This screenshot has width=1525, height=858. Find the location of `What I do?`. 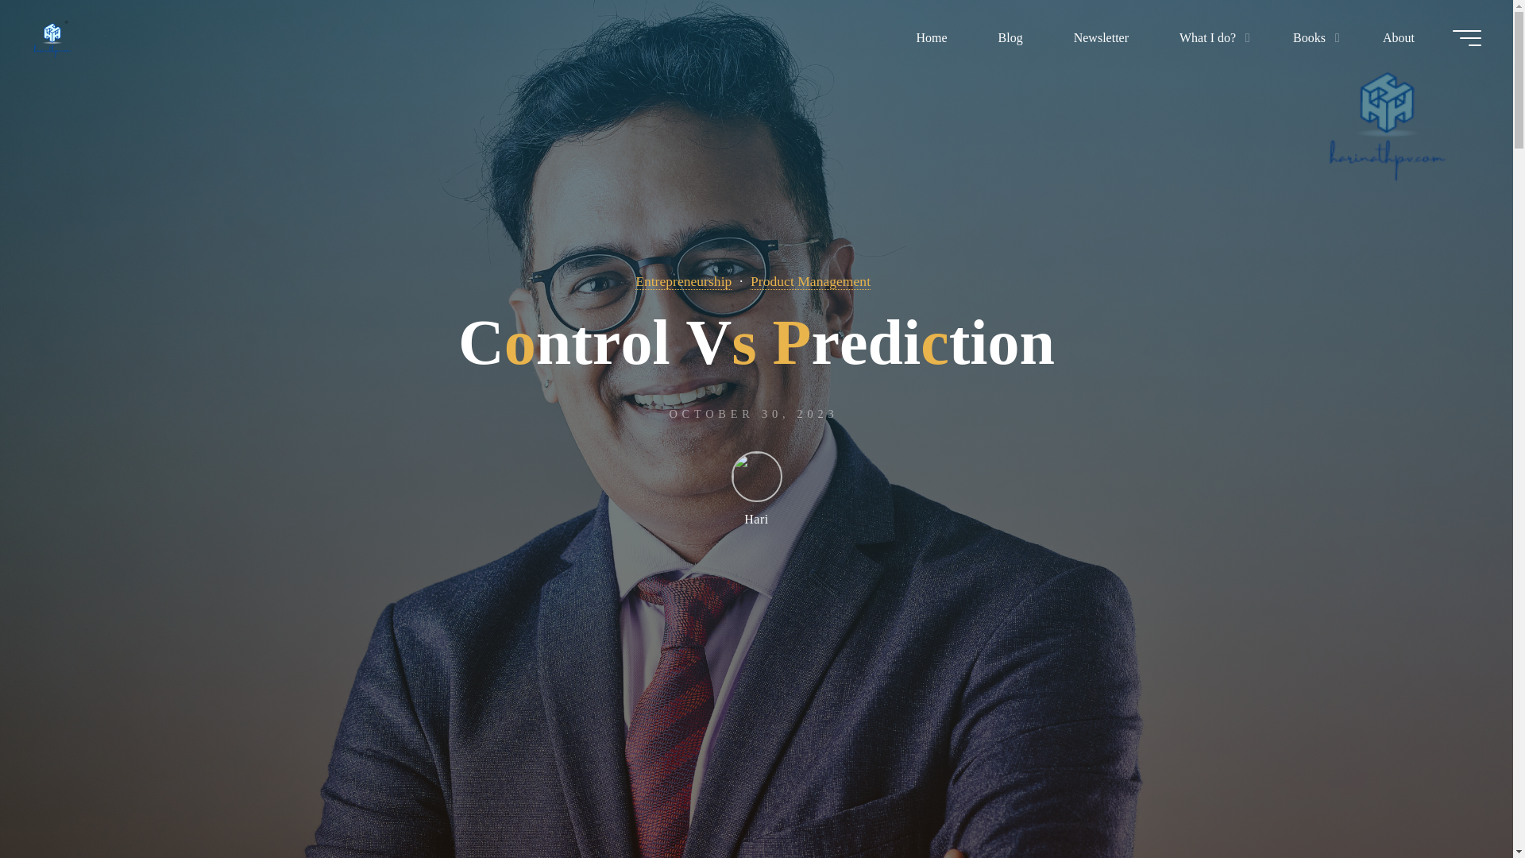

What I do? is located at coordinates (1210, 37).